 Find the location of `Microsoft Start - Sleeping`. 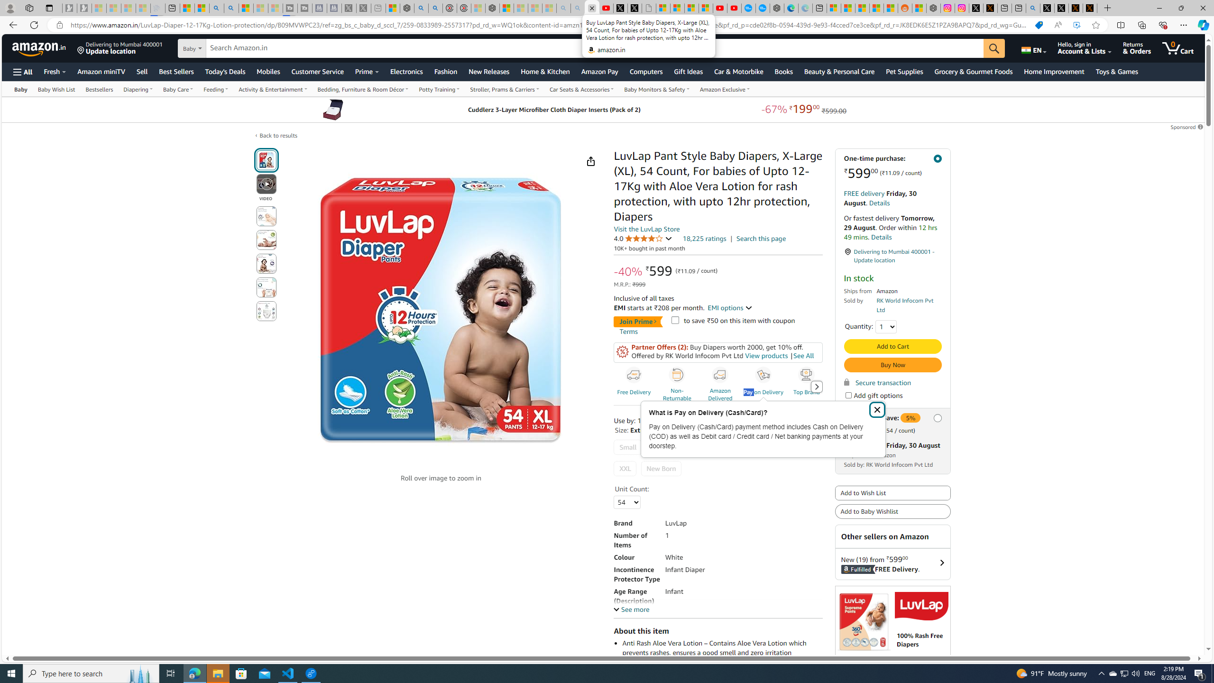

Microsoft Start - Sleeping is located at coordinates (260, 8).